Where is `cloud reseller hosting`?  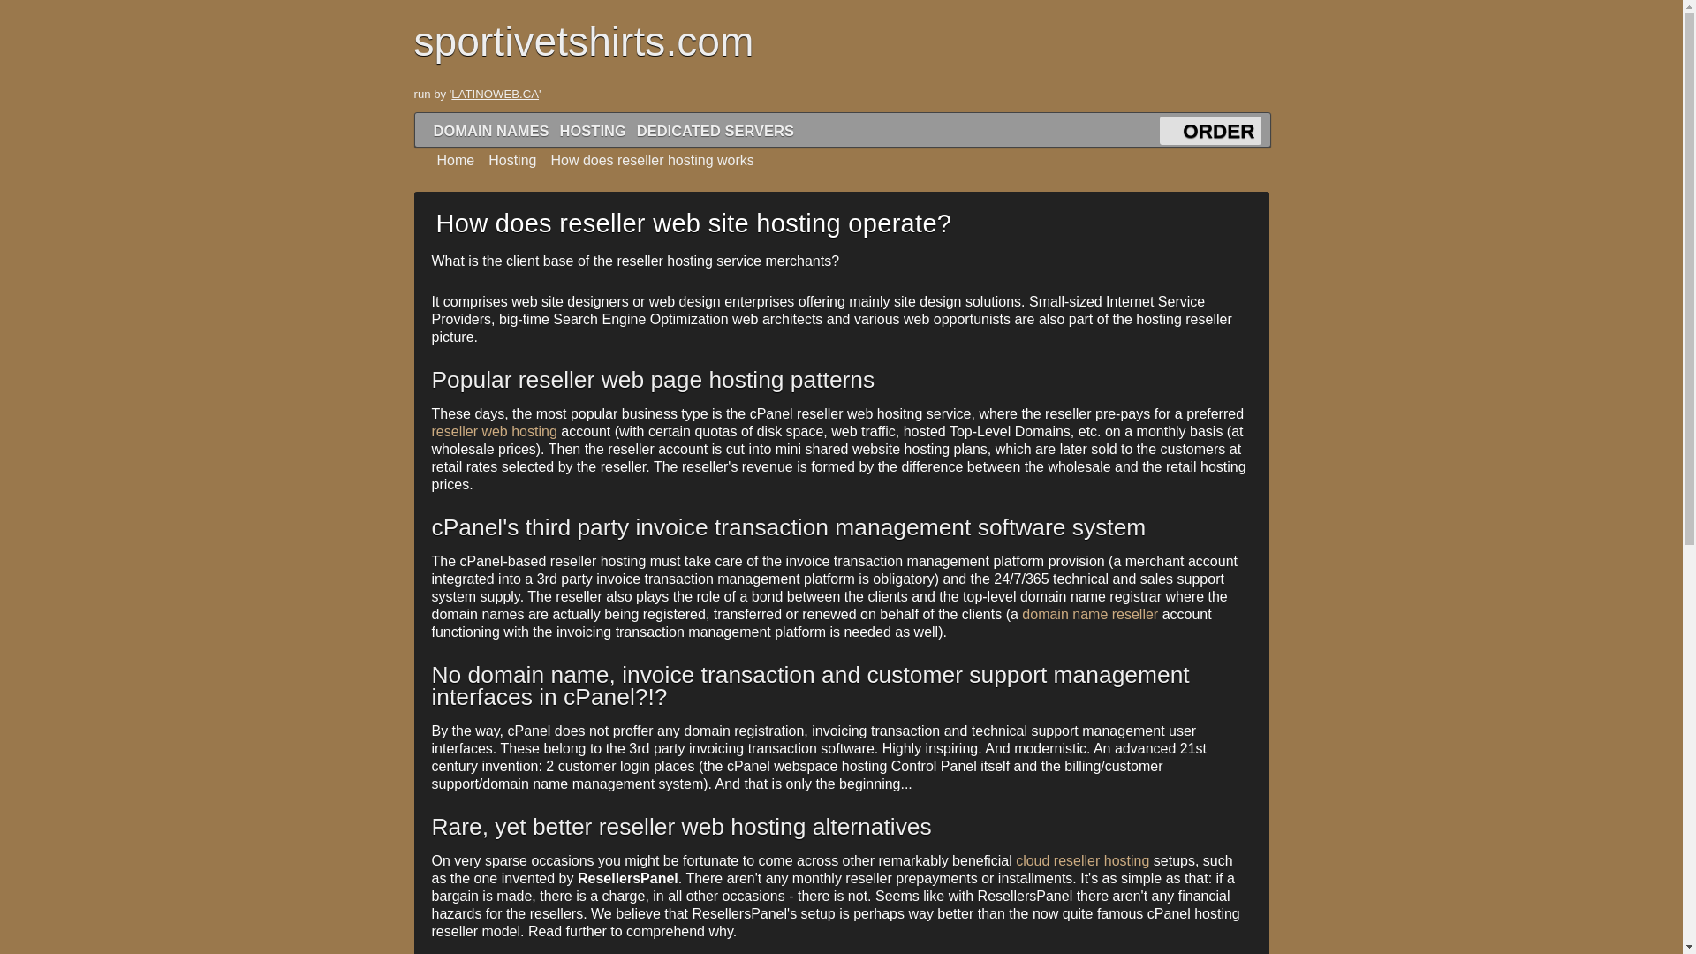
cloud reseller hosting is located at coordinates (1083, 860).